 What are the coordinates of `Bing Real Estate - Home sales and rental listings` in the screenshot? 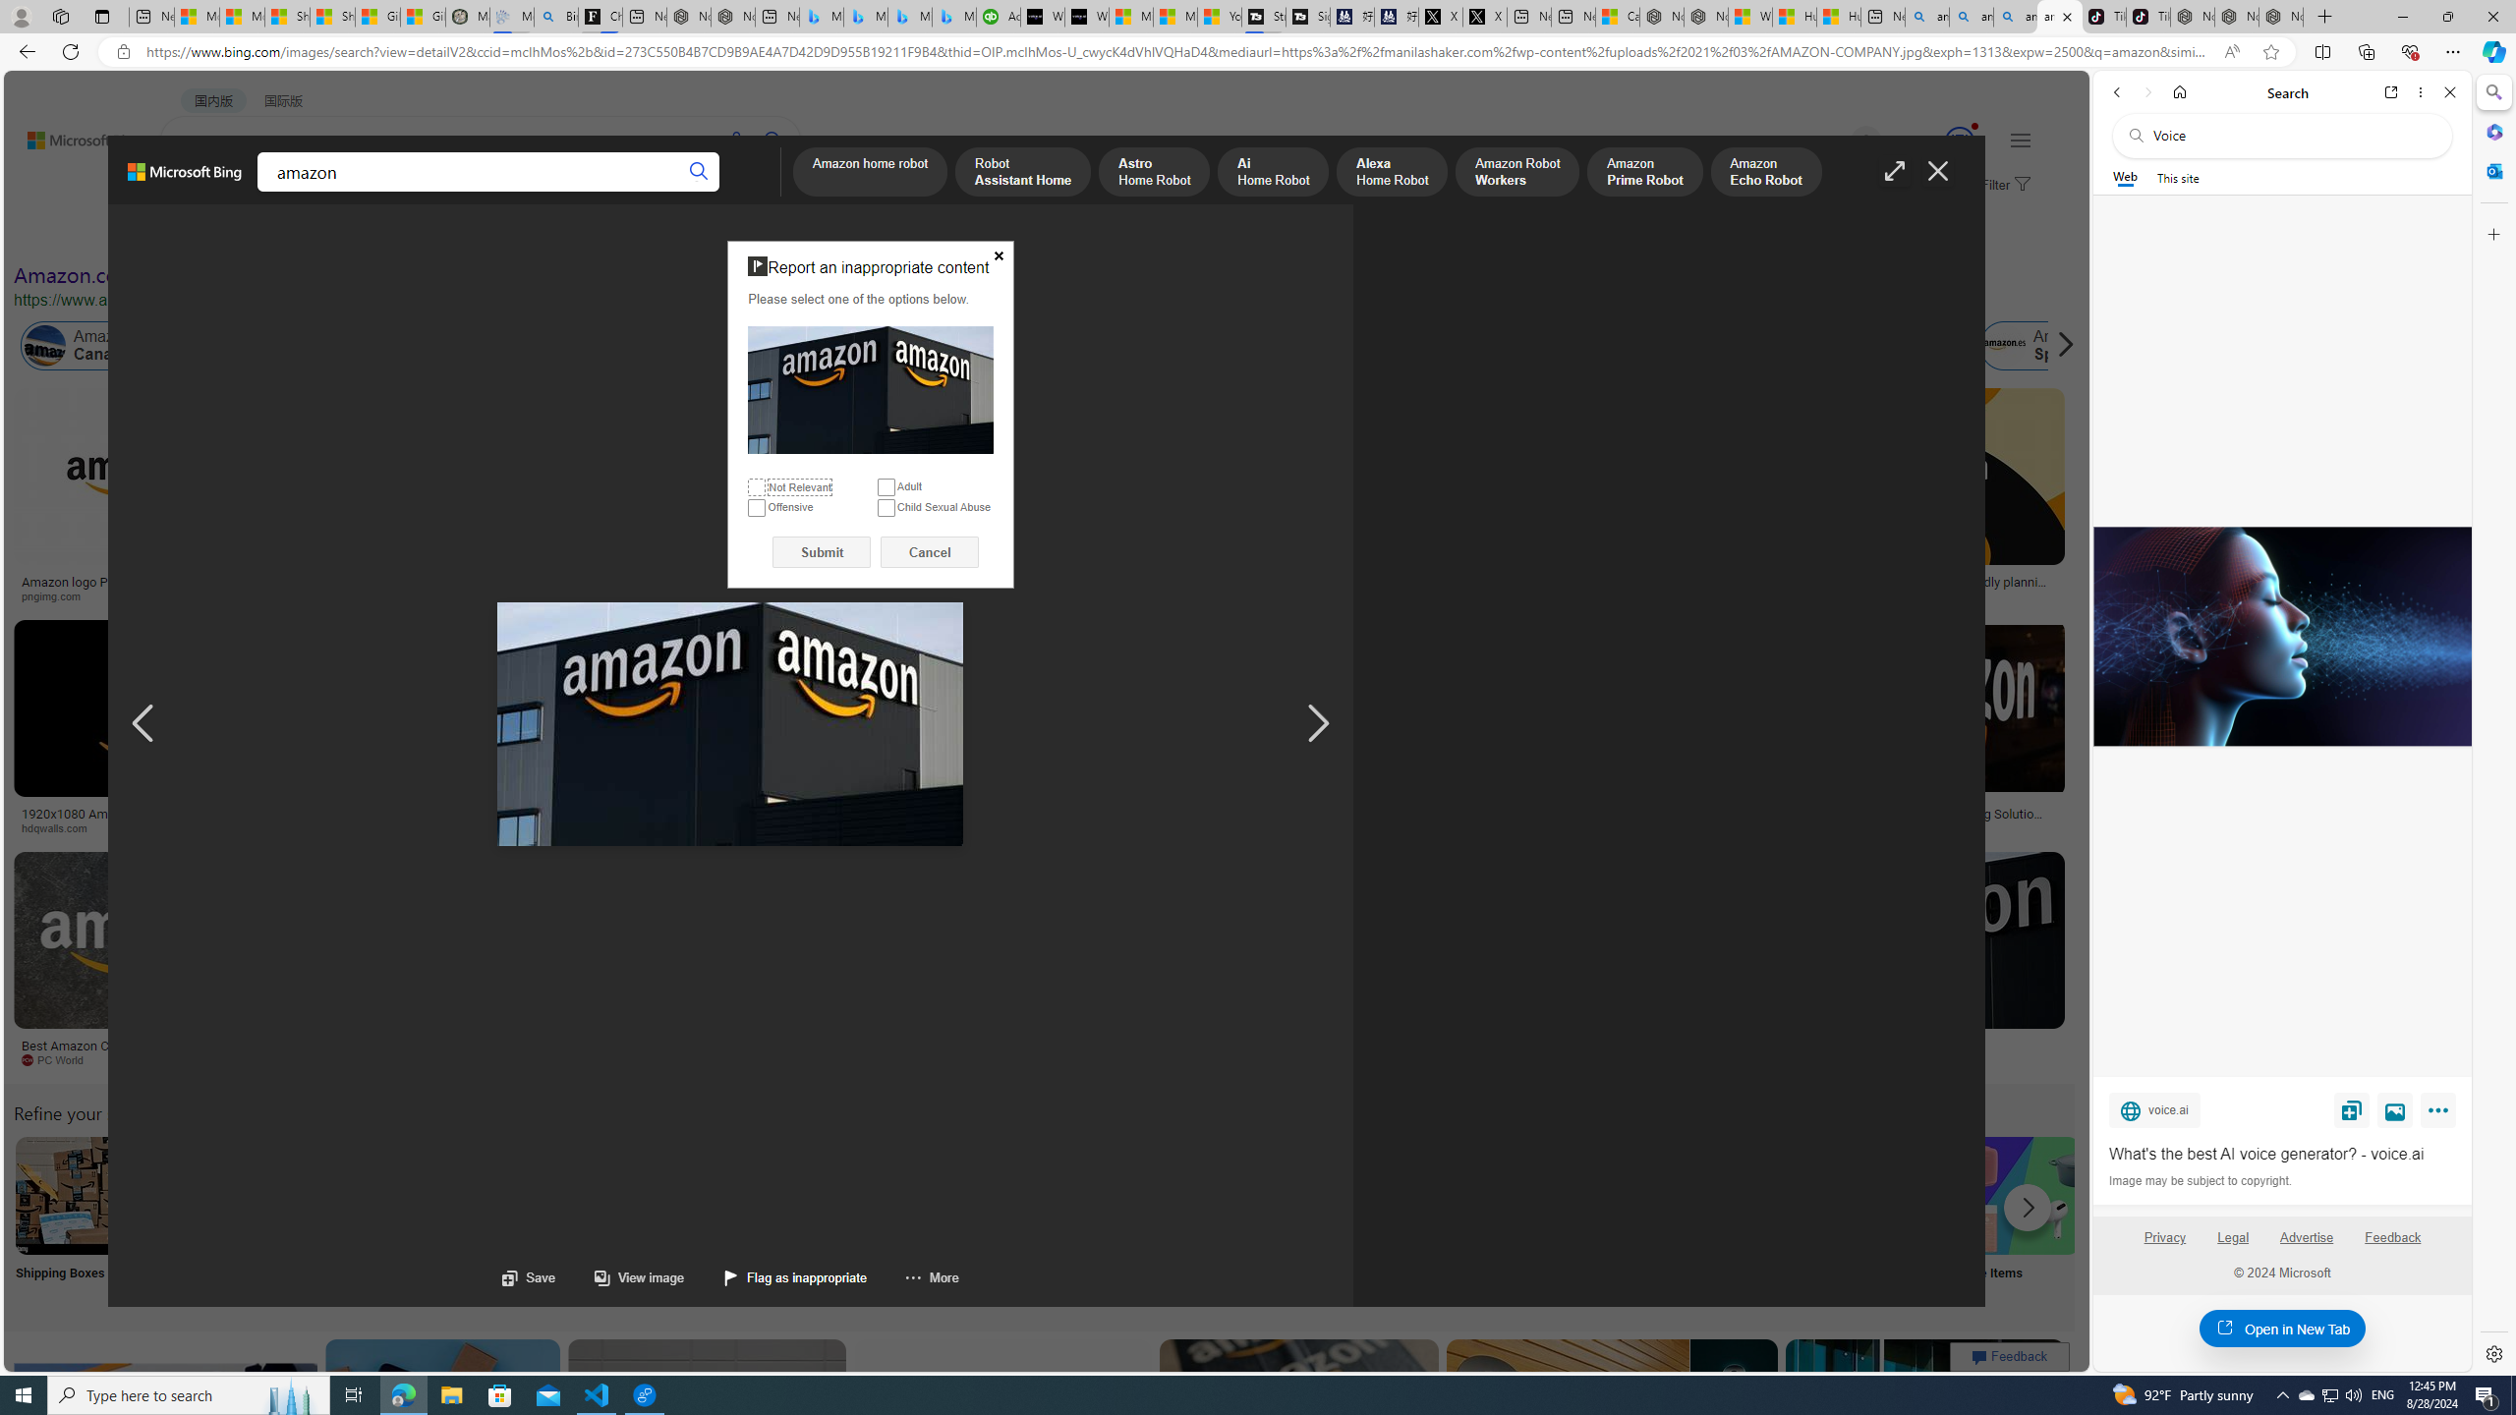 It's located at (556, 17).